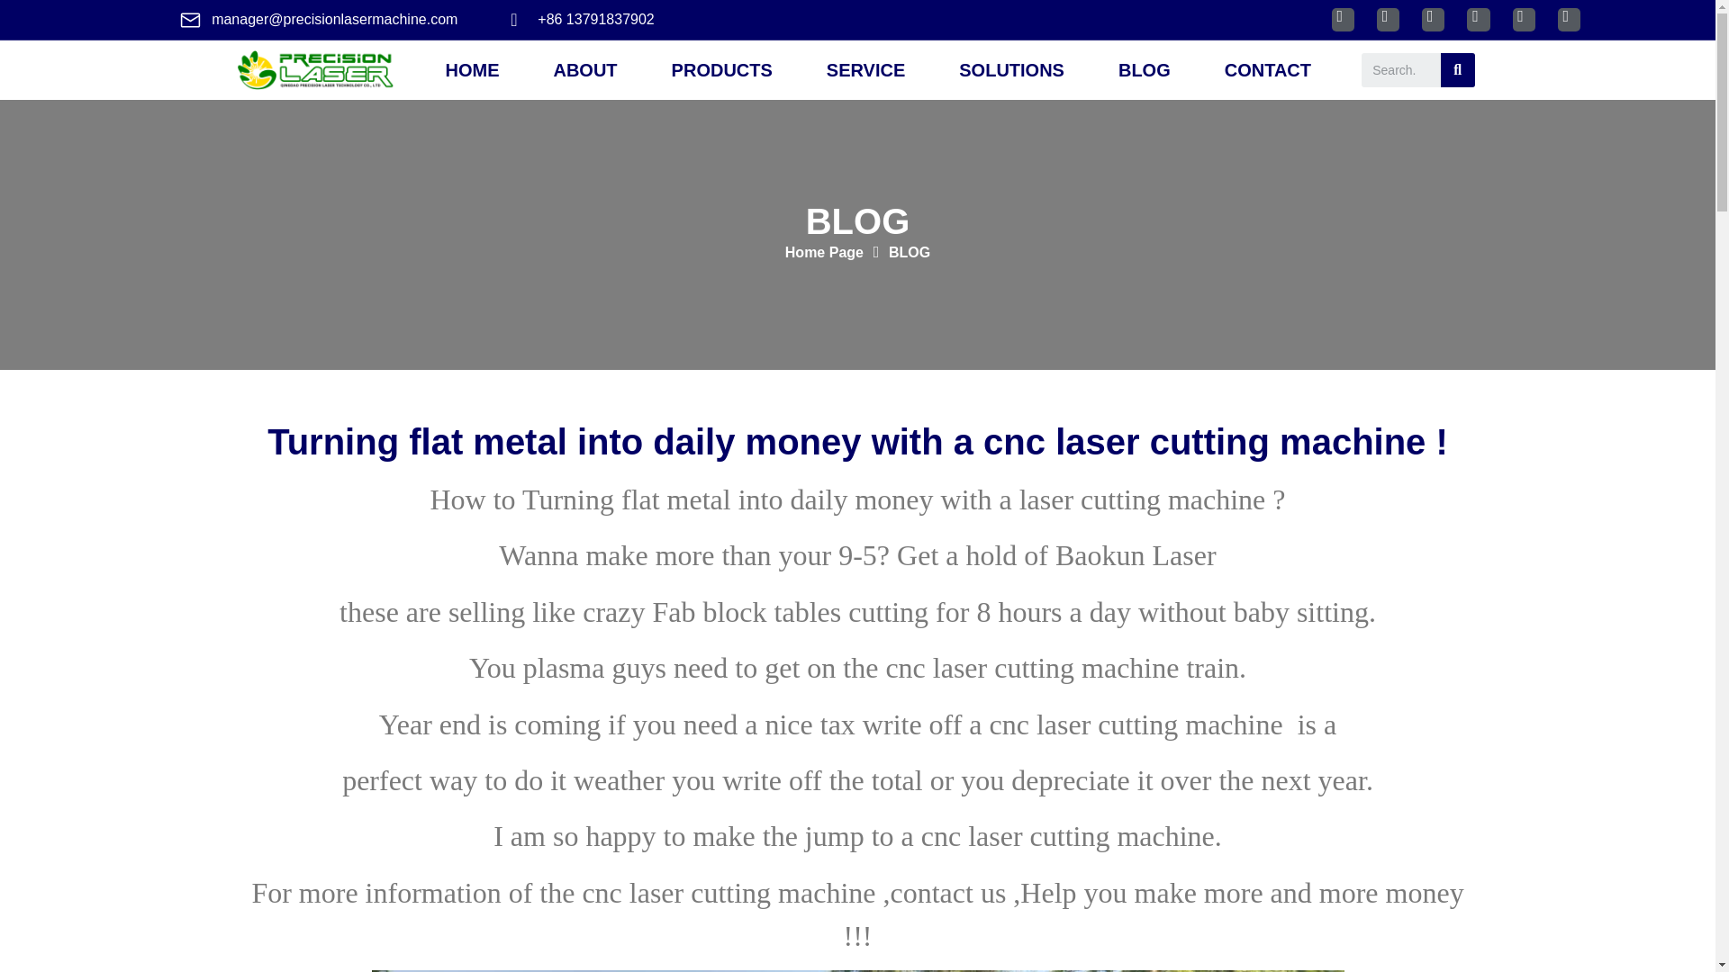 The width and height of the screenshot is (1729, 972). What do you see at coordinates (1268, 70) in the screenshot?
I see `CONTACT` at bounding box center [1268, 70].